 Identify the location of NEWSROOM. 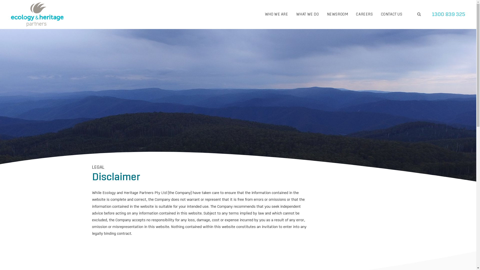
(337, 14).